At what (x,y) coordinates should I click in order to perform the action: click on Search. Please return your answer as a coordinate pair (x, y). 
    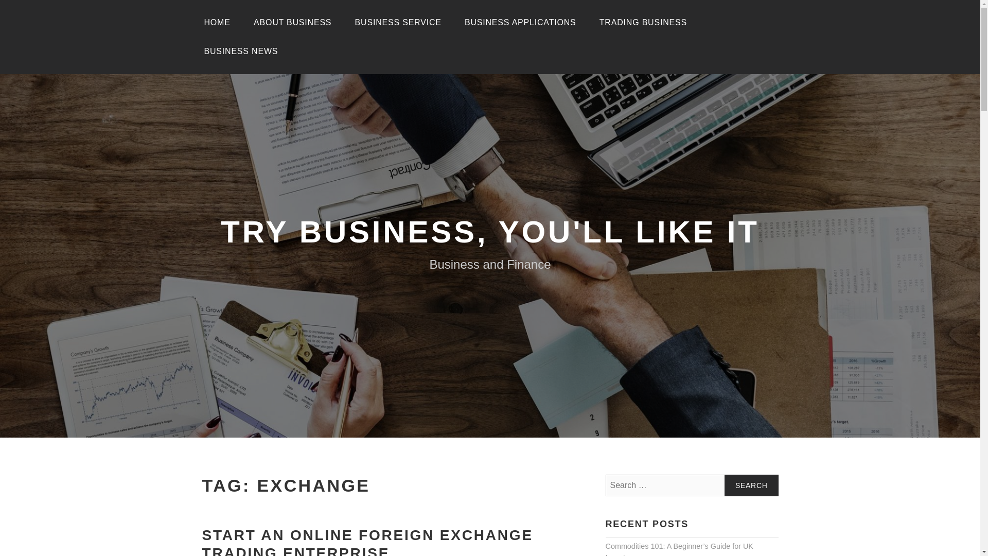
    Looking at the image, I should click on (751, 485).